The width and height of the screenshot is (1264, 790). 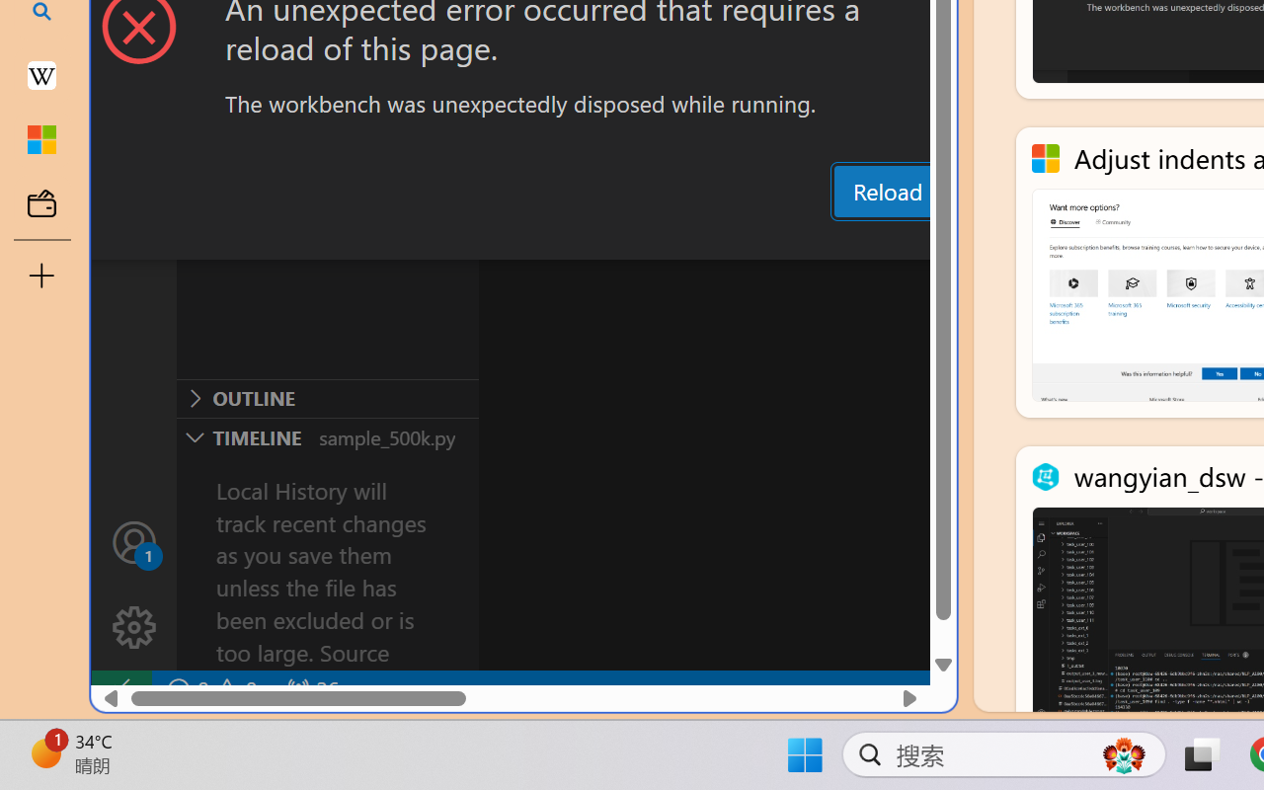 What do you see at coordinates (327, 398) in the screenshot?
I see `Outline Section` at bounding box center [327, 398].